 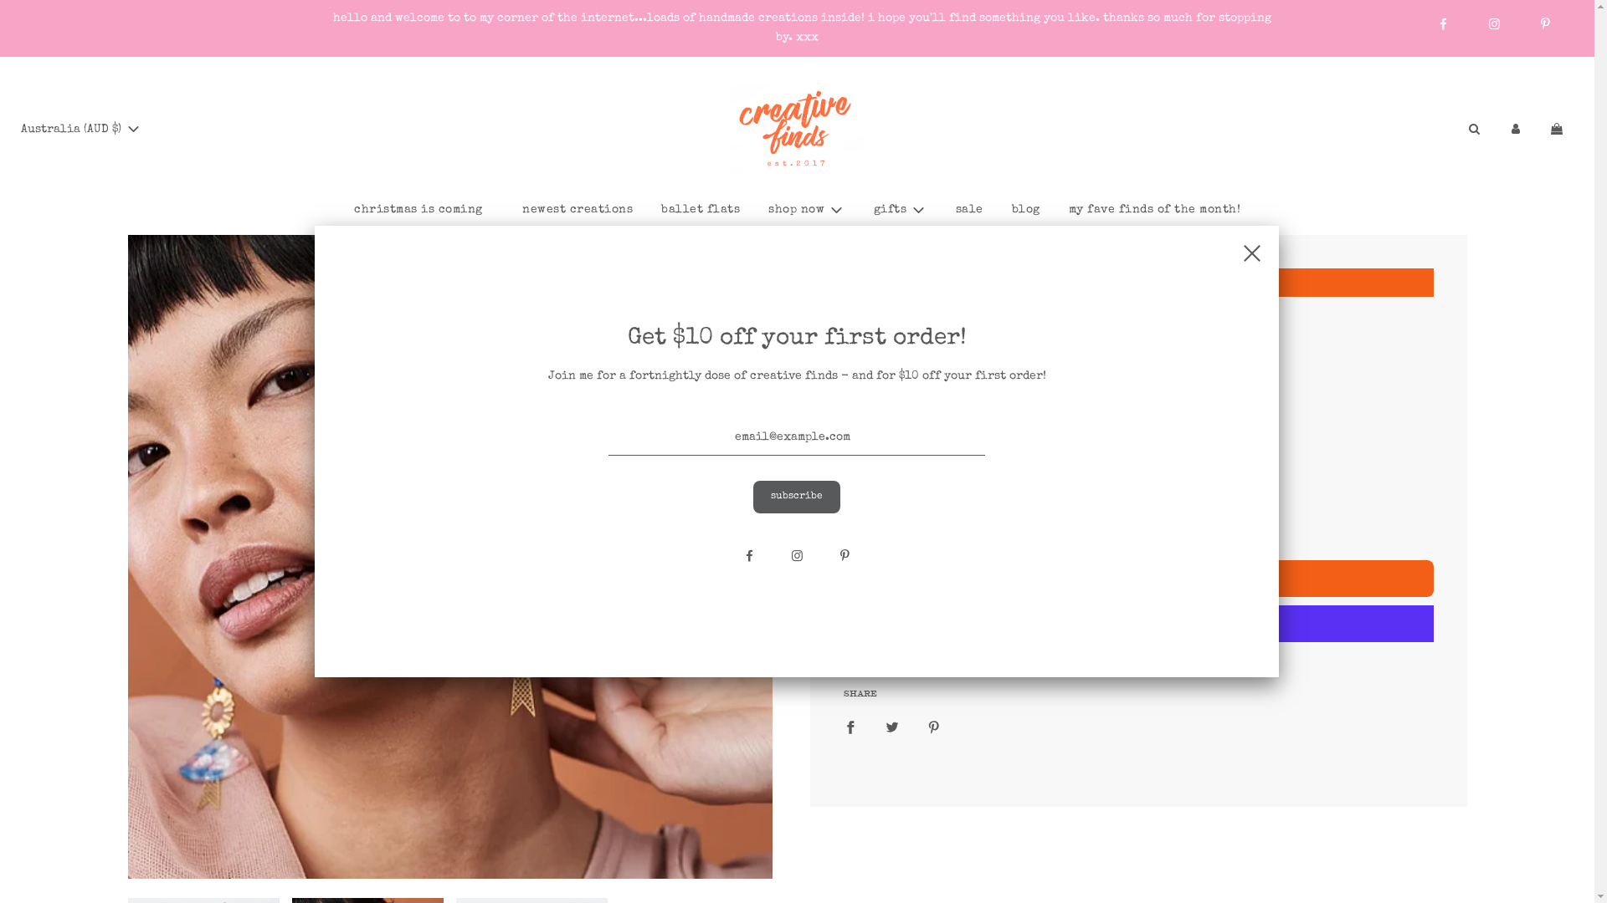 I want to click on my fave finds of the month!, so click(x=1155, y=210).